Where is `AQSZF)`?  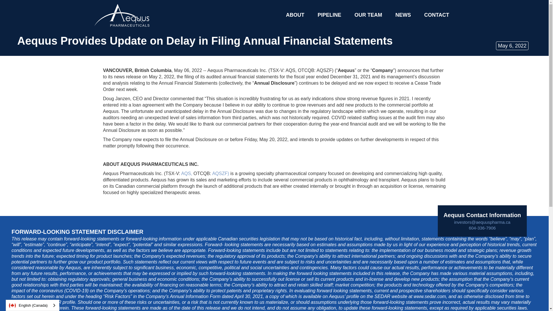 AQSZF) is located at coordinates (220, 173).